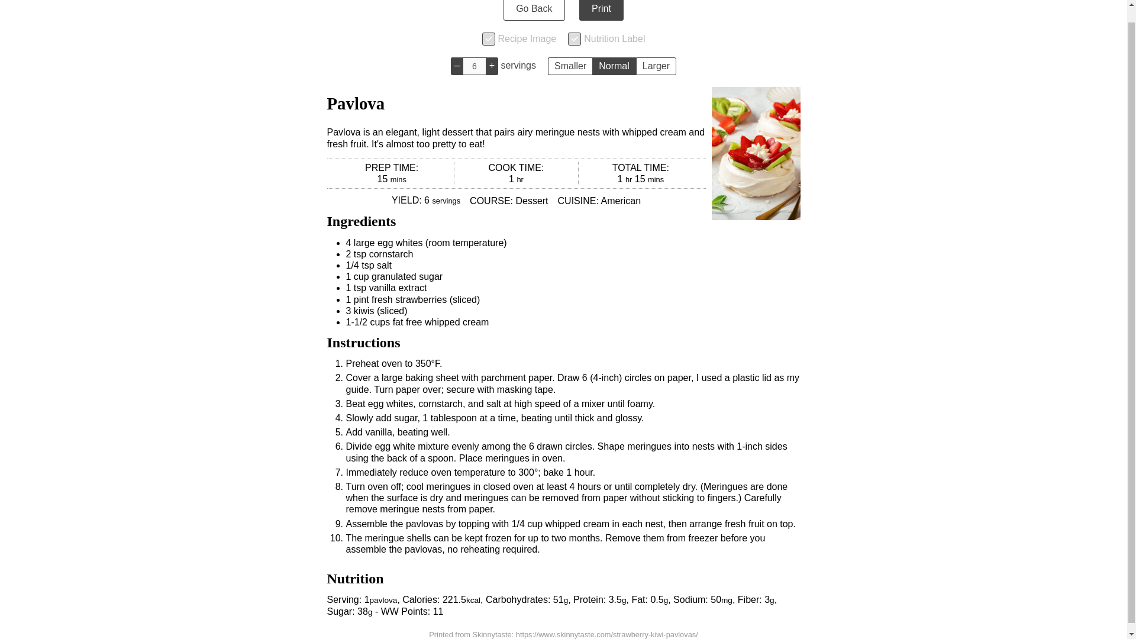 The width and height of the screenshot is (1136, 639). I want to click on Go Back, so click(534, 10).